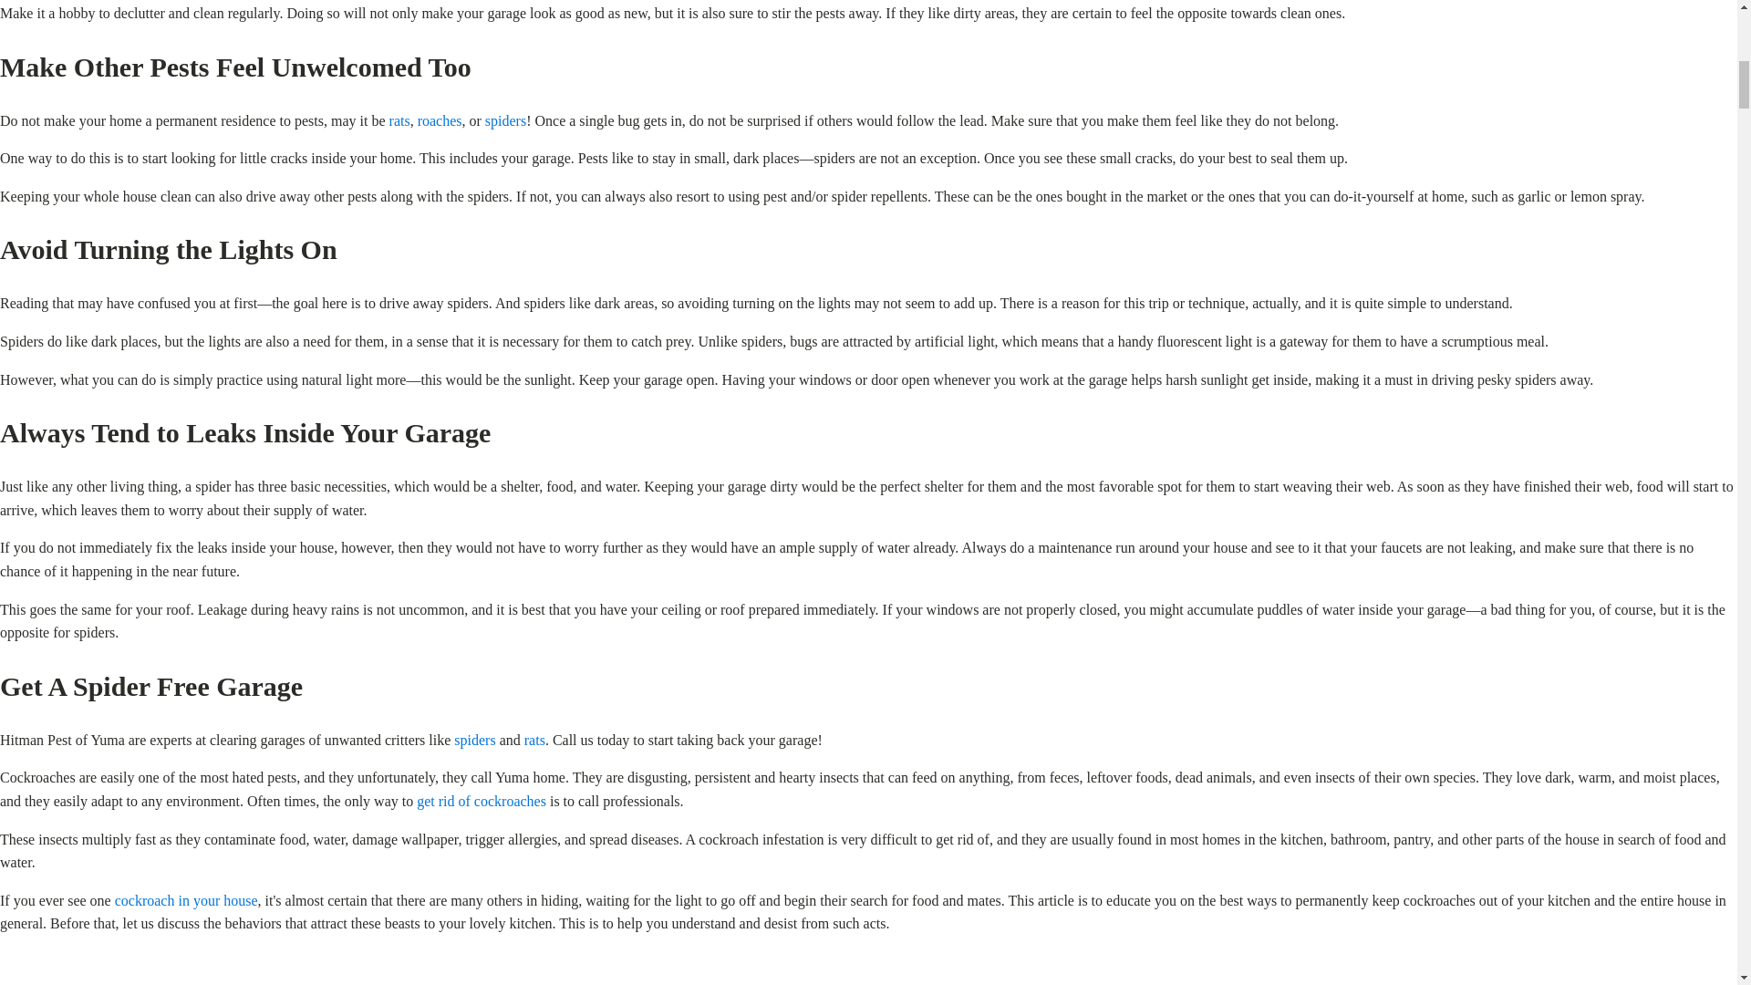 This screenshot has height=985, width=1751. What do you see at coordinates (186, 899) in the screenshot?
I see `cockroach in your house` at bounding box center [186, 899].